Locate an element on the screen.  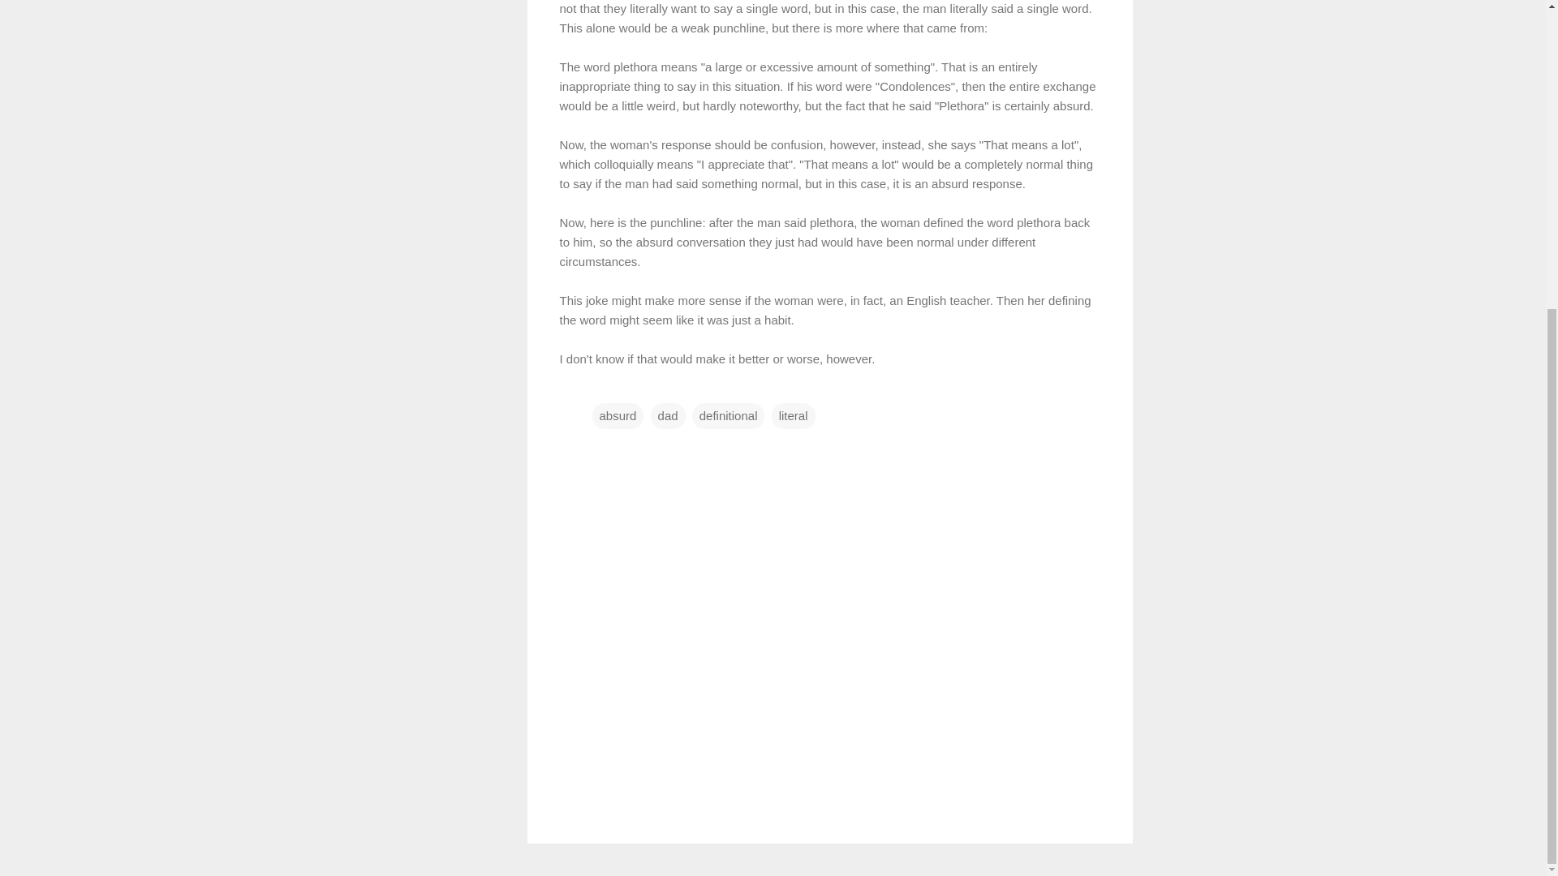
absurd is located at coordinates (618, 415).